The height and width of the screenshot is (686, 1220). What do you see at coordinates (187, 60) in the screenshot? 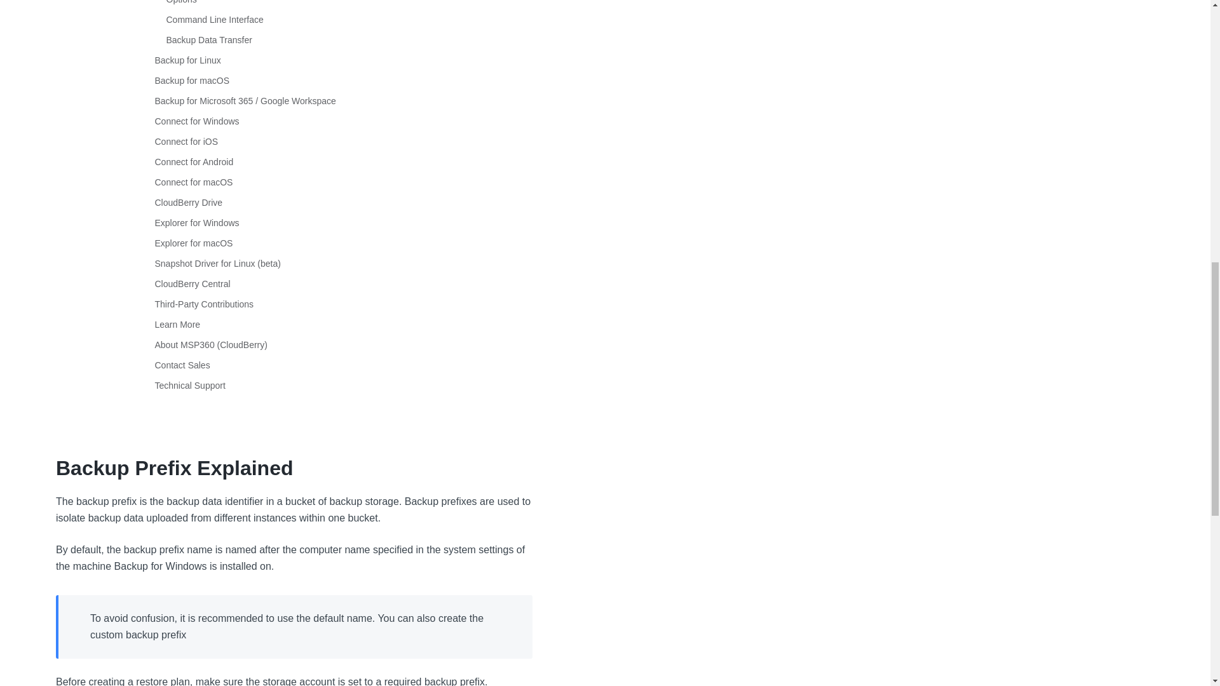
I see `Backup for Linux` at bounding box center [187, 60].